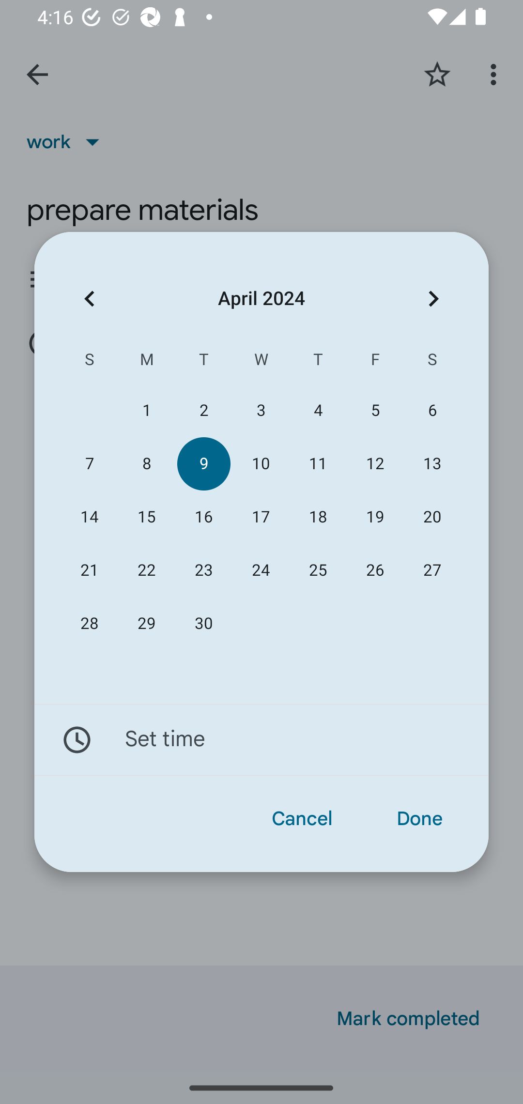 This screenshot has width=523, height=1104. What do you see at coordinates (203, 411) in the screenshot?
I see `2 02 April 2024` at bounding box center [203, 411].